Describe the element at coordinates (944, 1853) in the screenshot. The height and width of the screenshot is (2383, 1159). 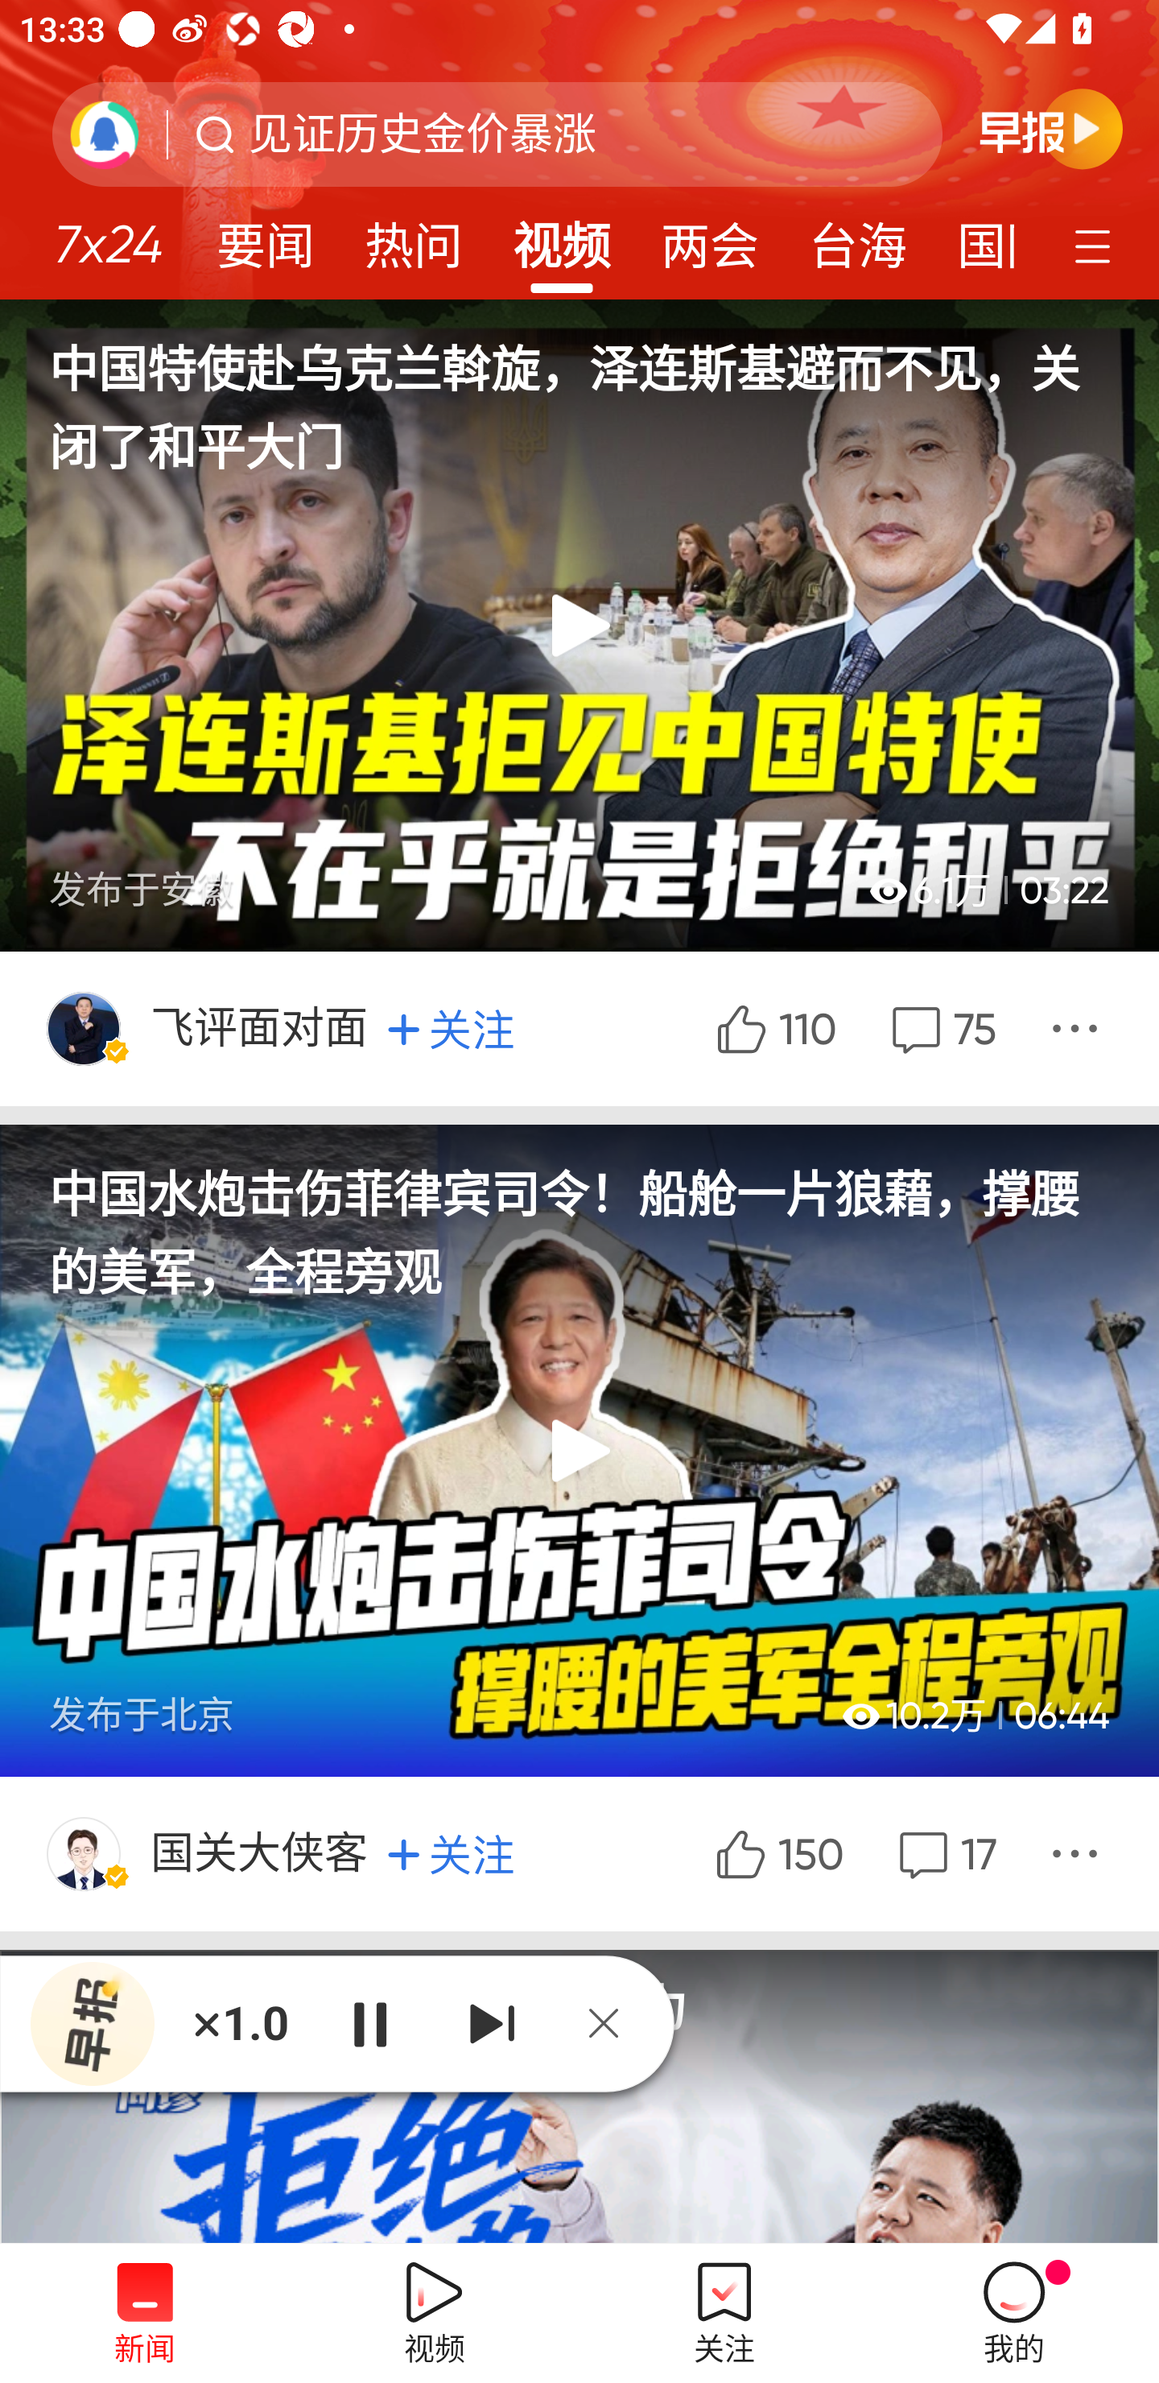
I see `评论  17` at that location.